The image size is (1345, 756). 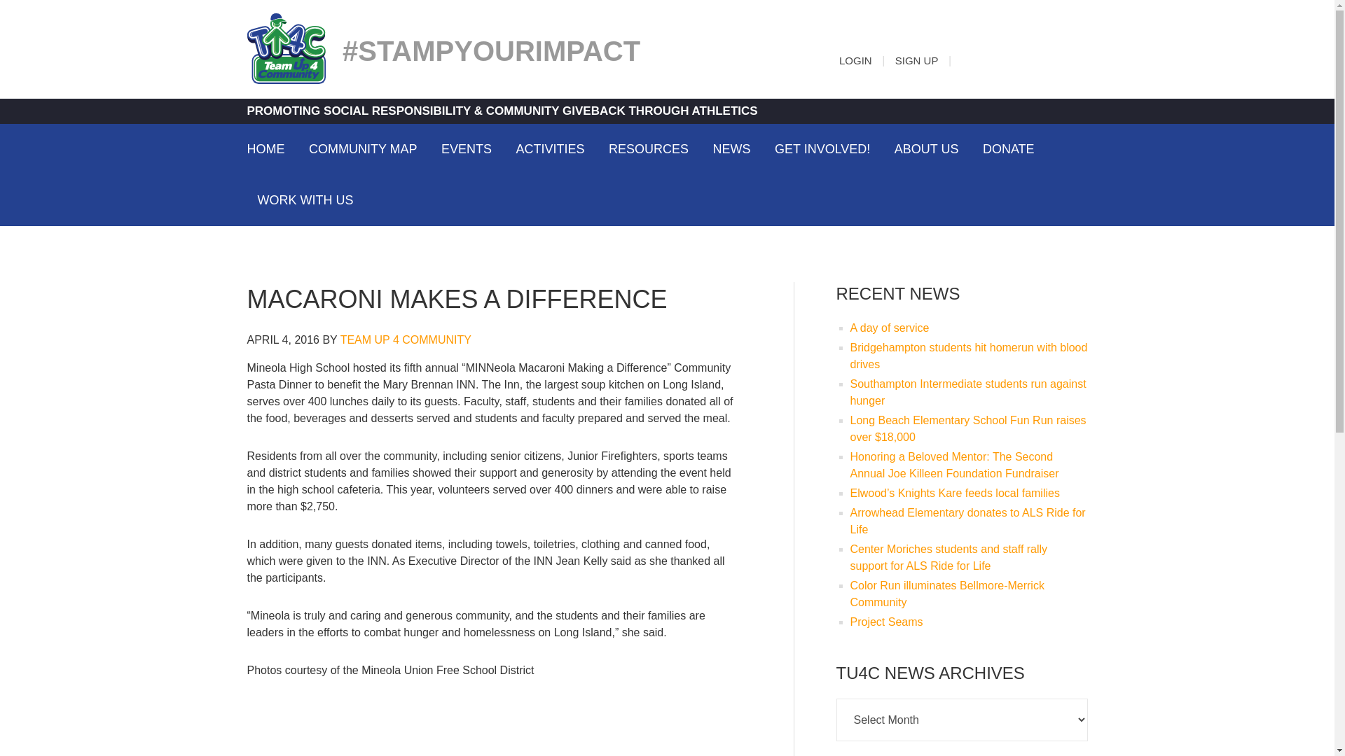 I want to click on ABOUT US, so click(x=926, y=148).